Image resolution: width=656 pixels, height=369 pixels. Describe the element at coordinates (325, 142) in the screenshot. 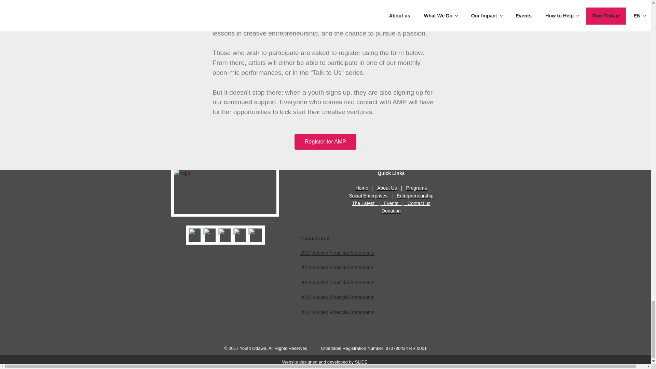

I see `Register for AMP` at that location.